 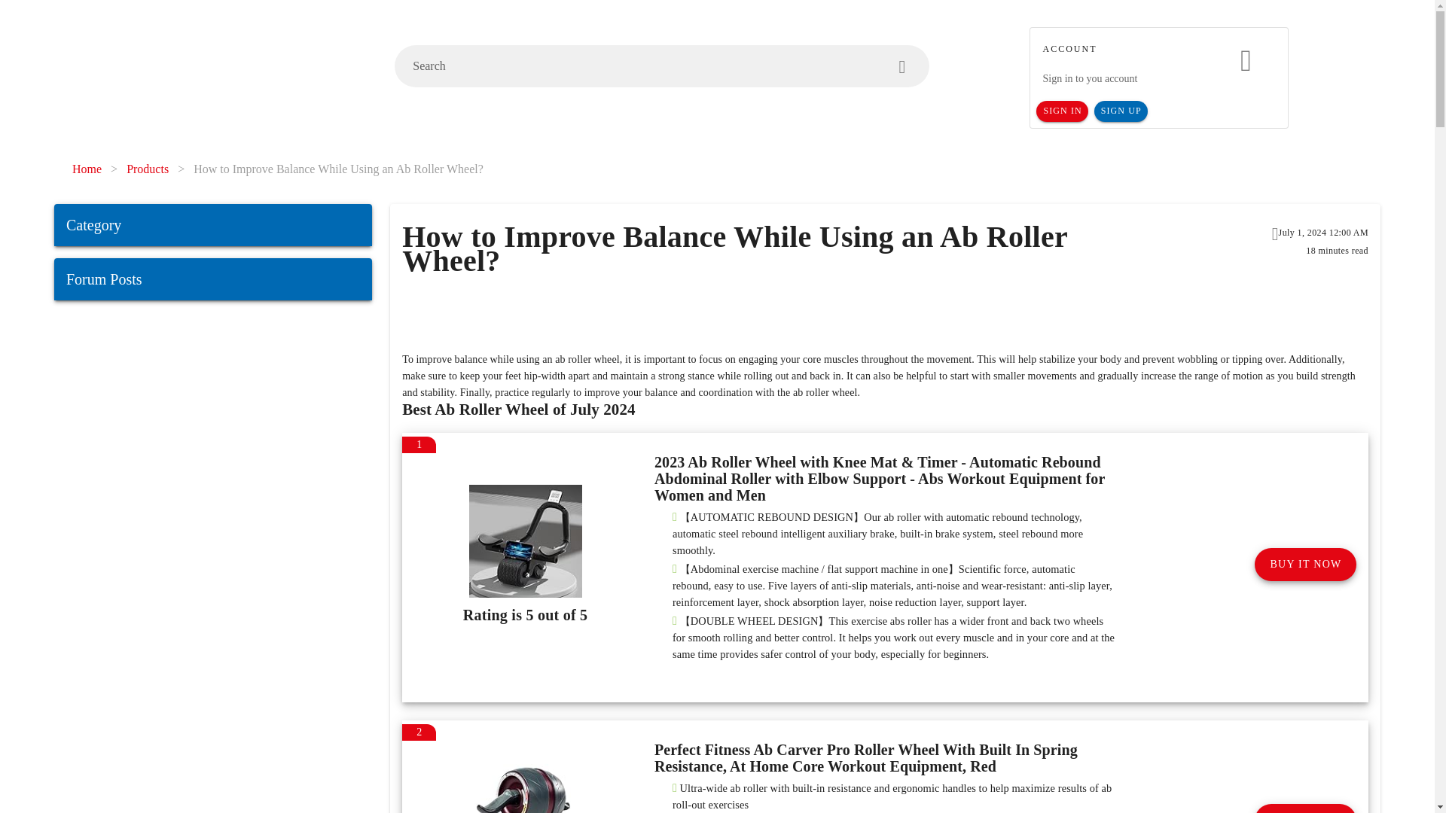 What do you see at coordinates (1062, 111) in the screenshot?
I see `SIGN IN` at bounding box center [1062, 111].